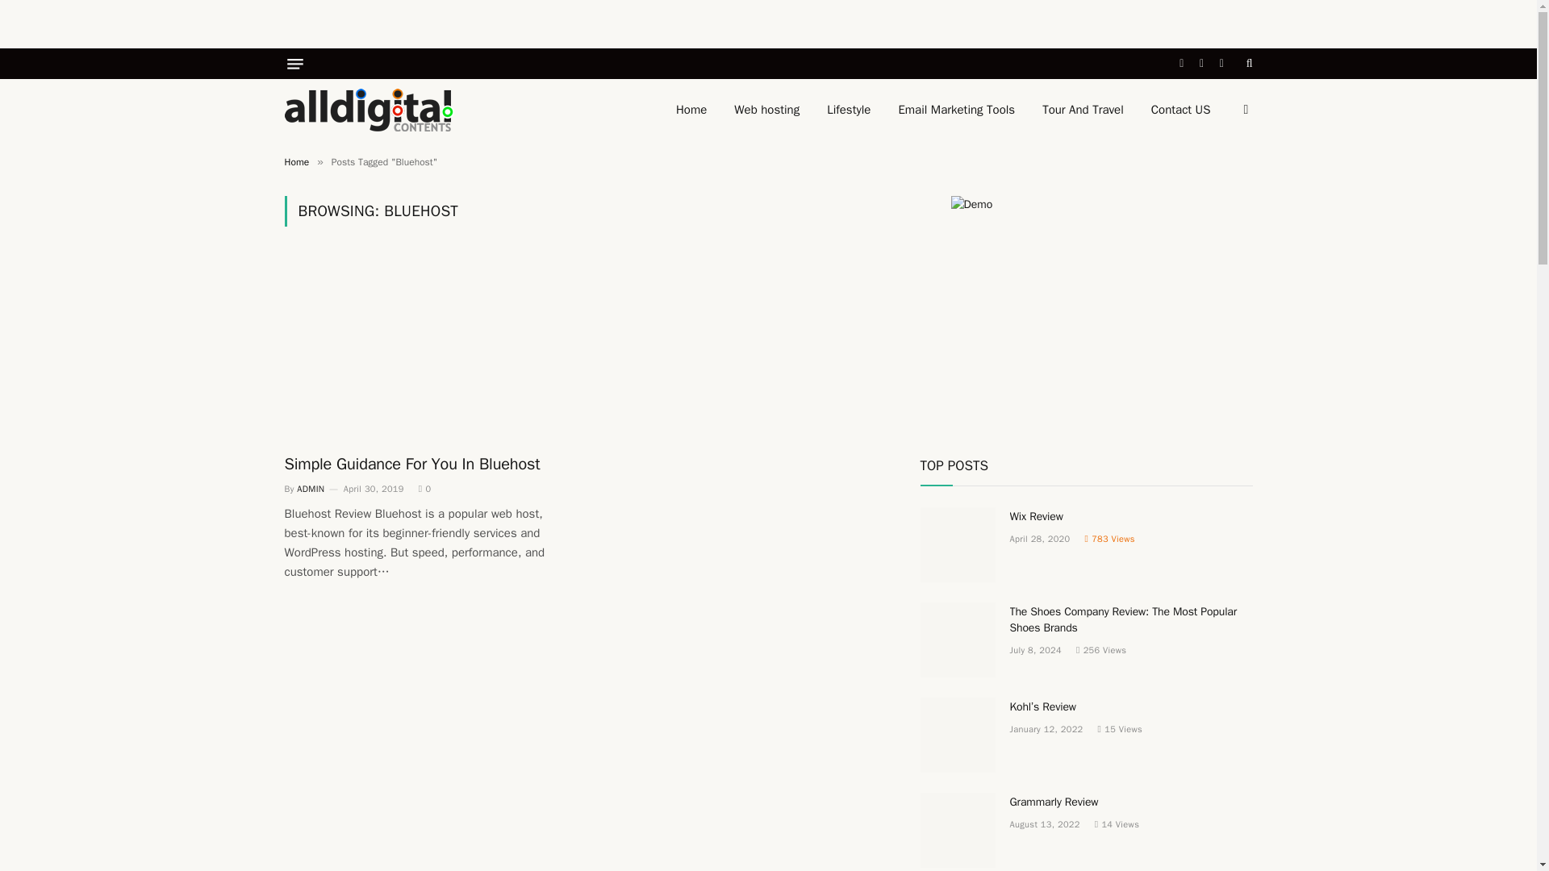 The height and width of the screenshot is (871, 1549). Describe the element at coordinates (956, 110) in the screenshot. I see `Email Marketing Tools` at that location.